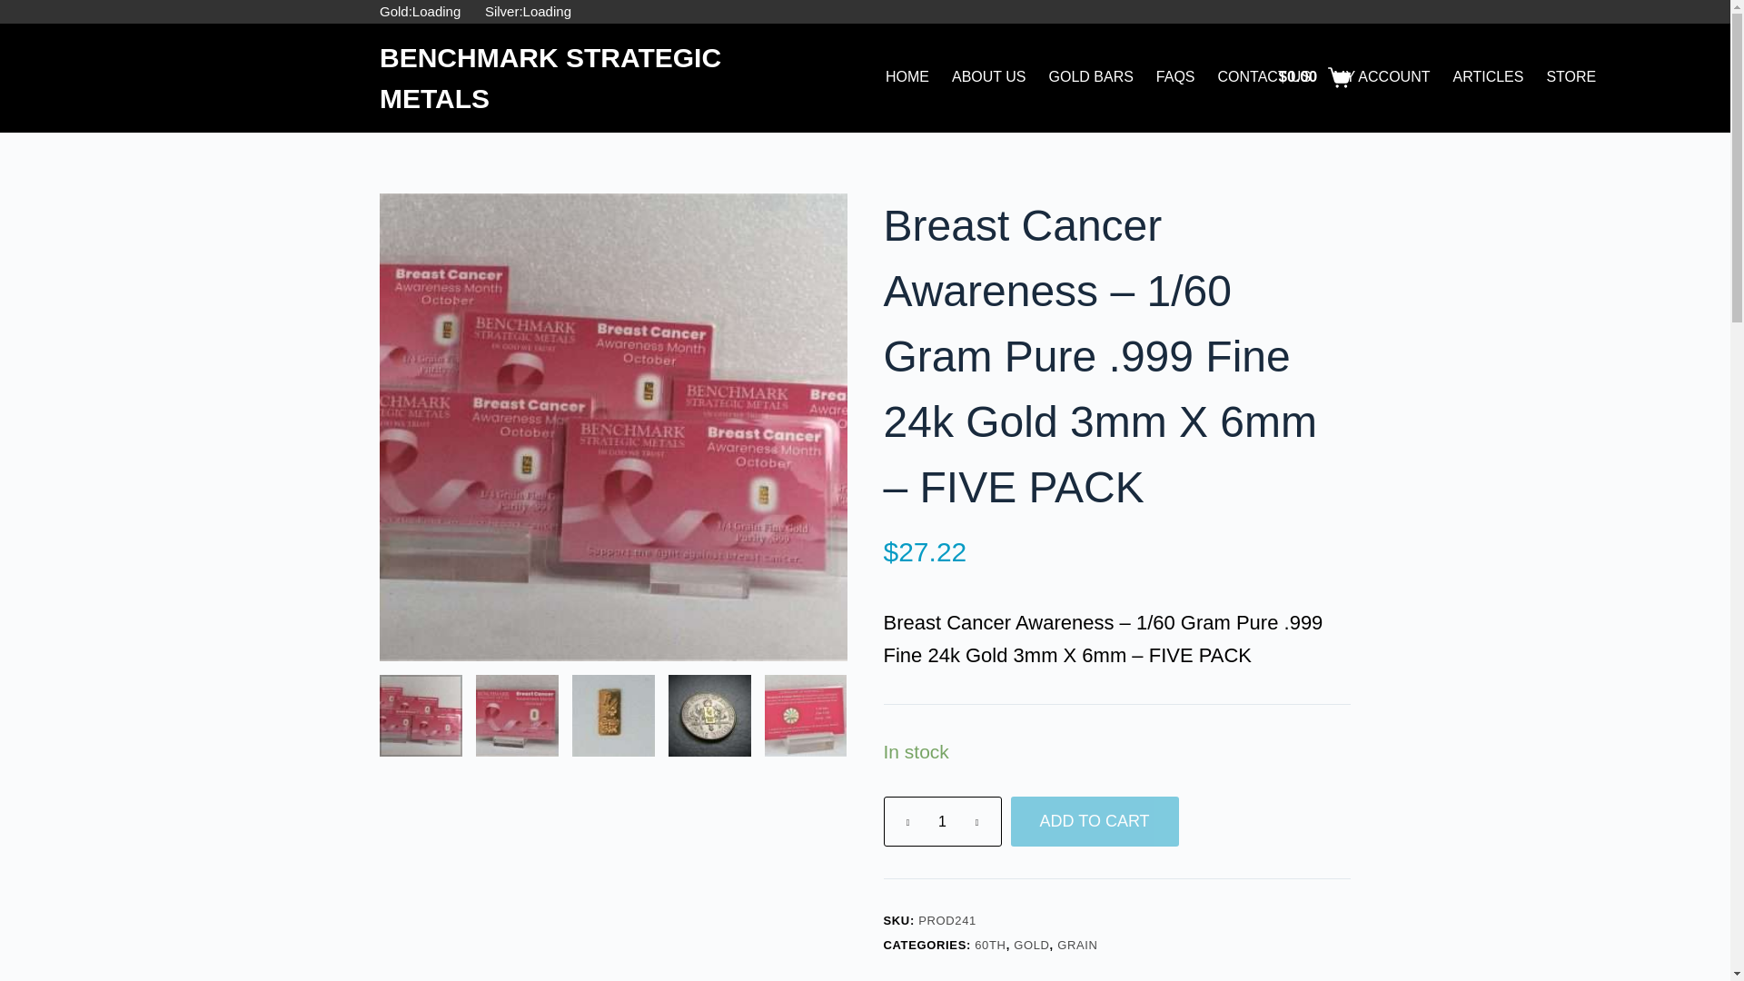 This screenshot has height=981, width=1744. What do you see at coordinates (1175, 77) in the screenshot?
I see `FAQS` at bounding box center [1175, 77].